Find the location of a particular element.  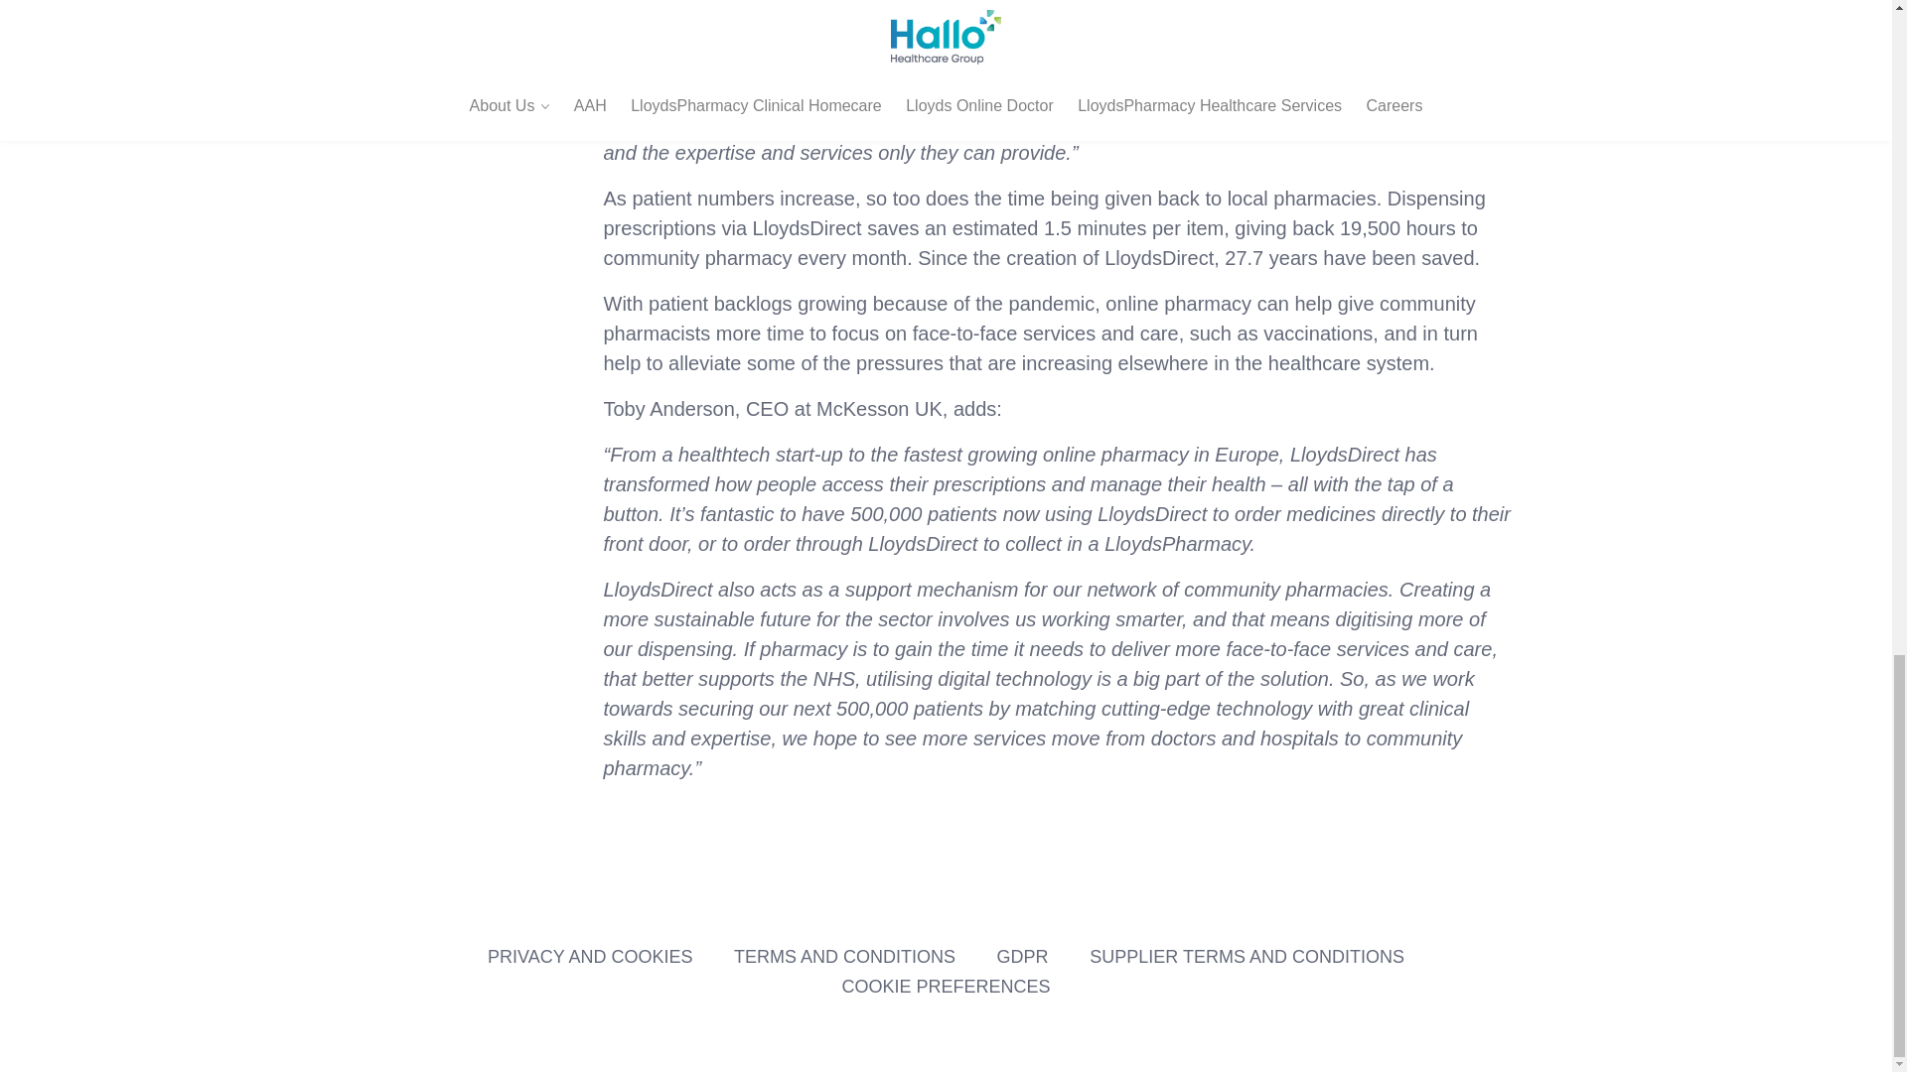

COOKIE PREFERENCES is located at coordinates (946, 987).